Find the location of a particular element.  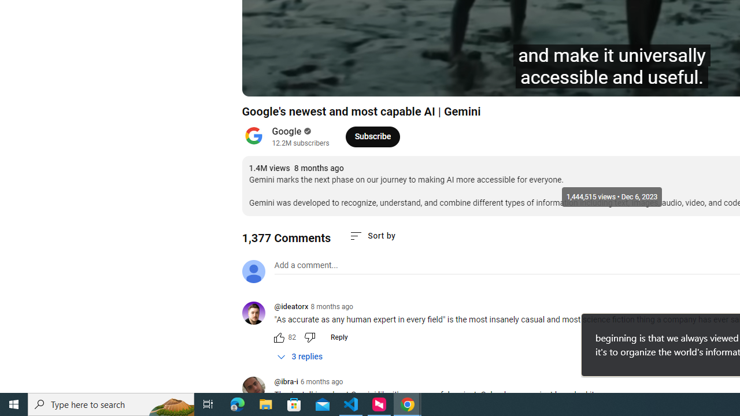

Previous (SHIFT+p) is located at coordinates (264, 82).